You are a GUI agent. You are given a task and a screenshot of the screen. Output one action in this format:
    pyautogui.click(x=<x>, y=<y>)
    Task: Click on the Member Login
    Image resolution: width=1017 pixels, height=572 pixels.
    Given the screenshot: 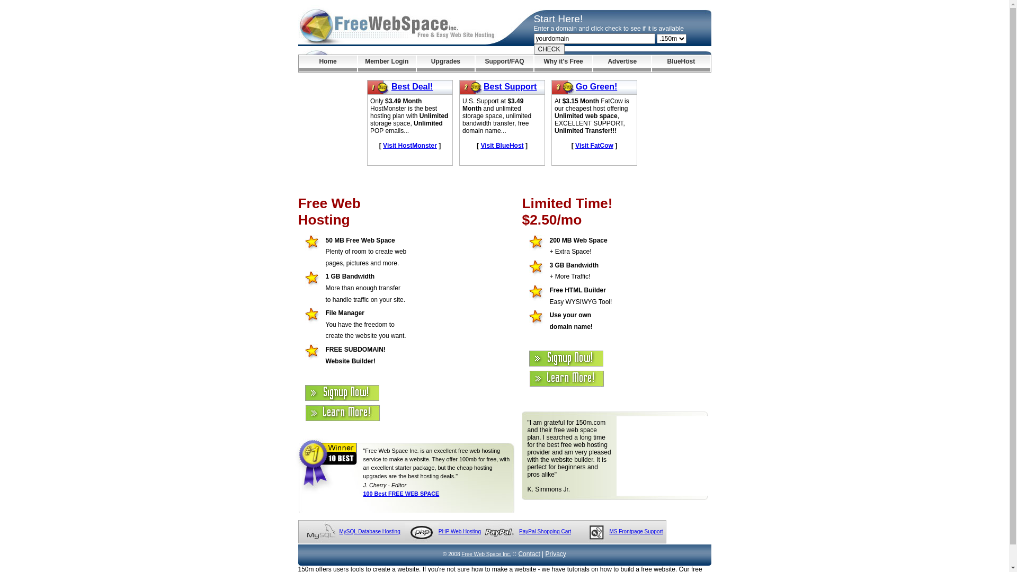 What is the action you would take?
    pyautogui.click(x=387, y=64)
    